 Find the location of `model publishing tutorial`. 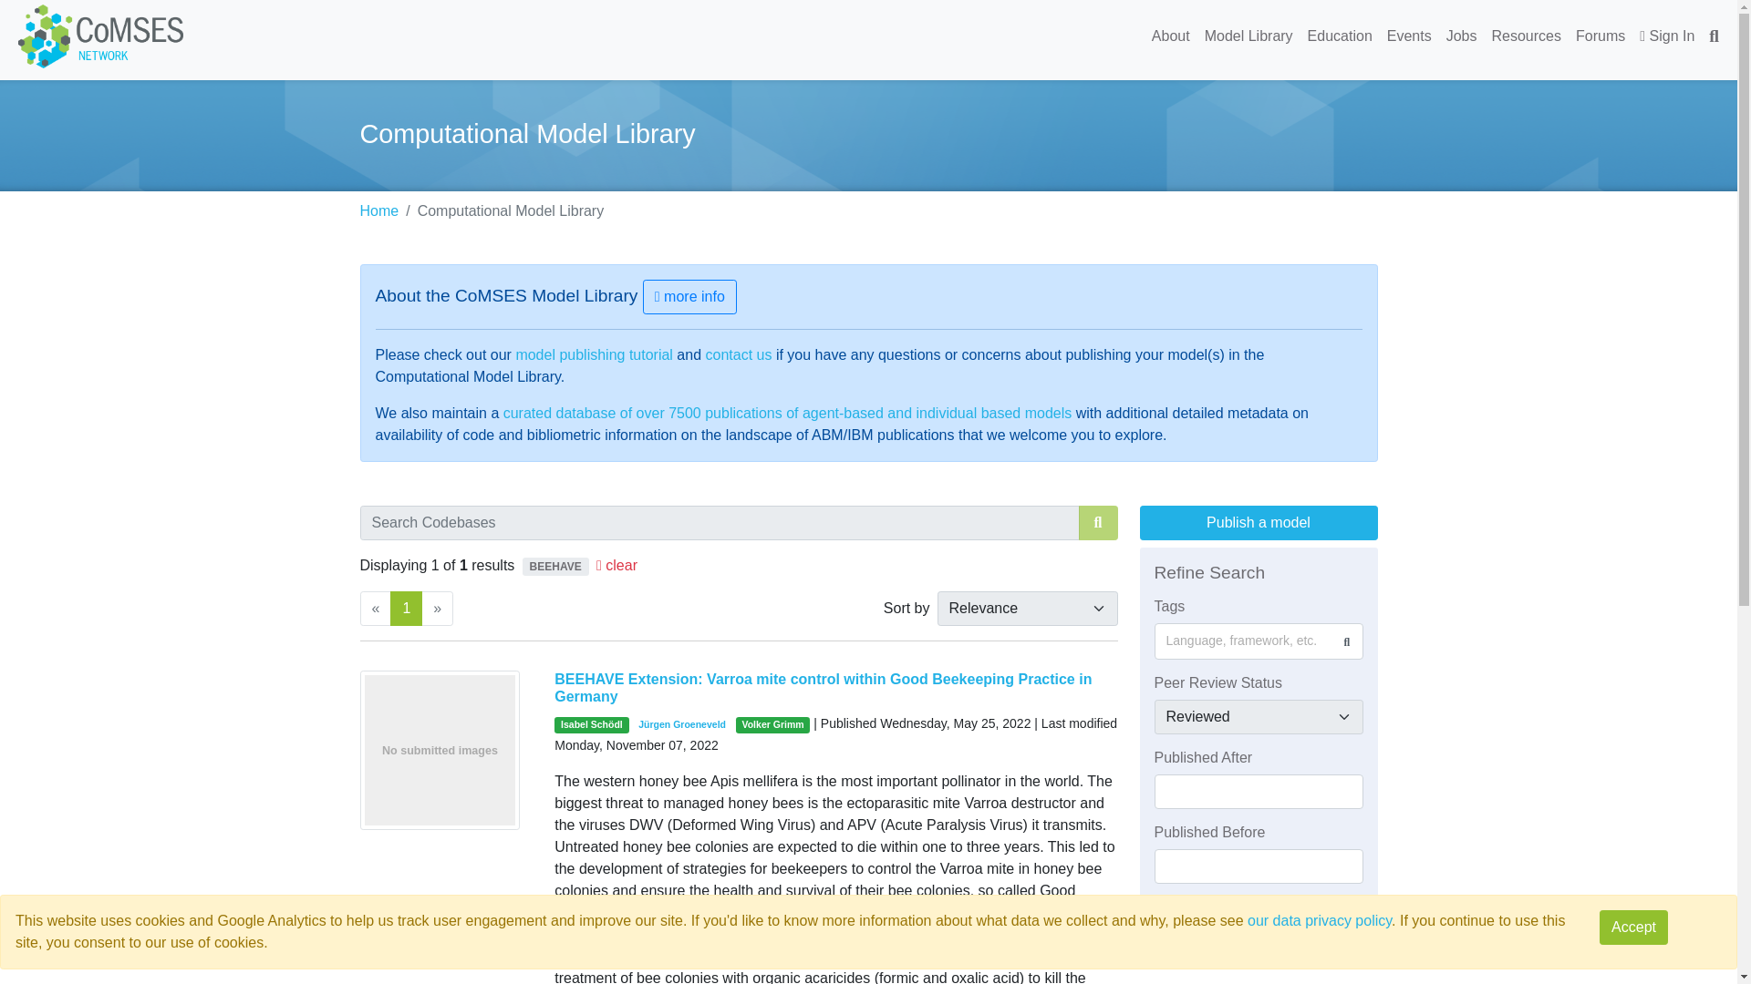

model publishing tutorial is located at coordinates (593, 355).